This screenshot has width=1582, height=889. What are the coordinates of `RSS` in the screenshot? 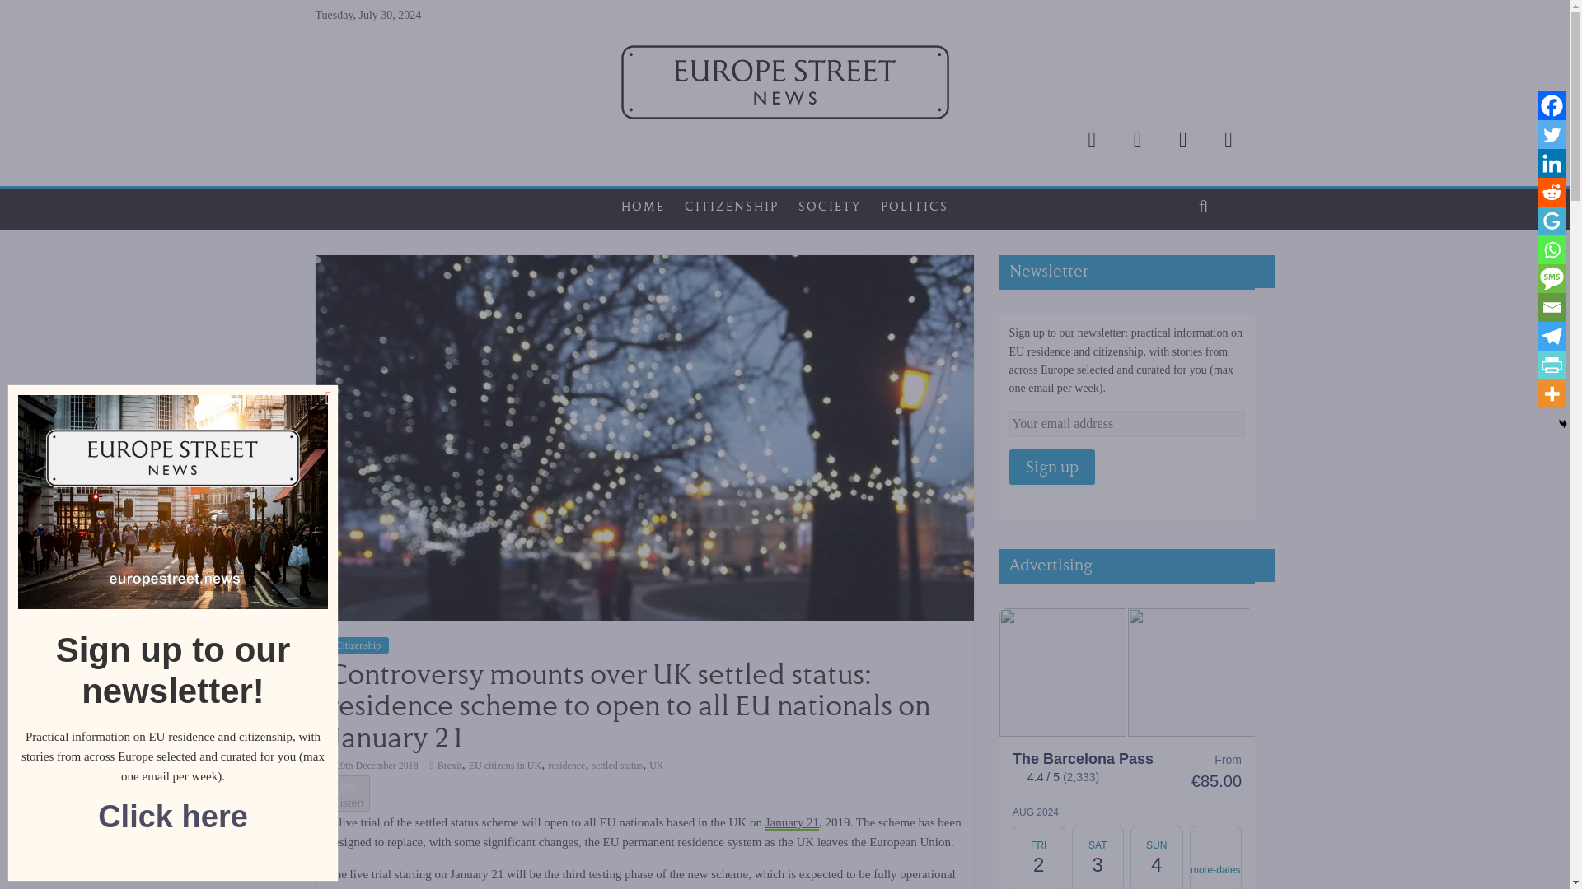 It's located at (1228, 139).